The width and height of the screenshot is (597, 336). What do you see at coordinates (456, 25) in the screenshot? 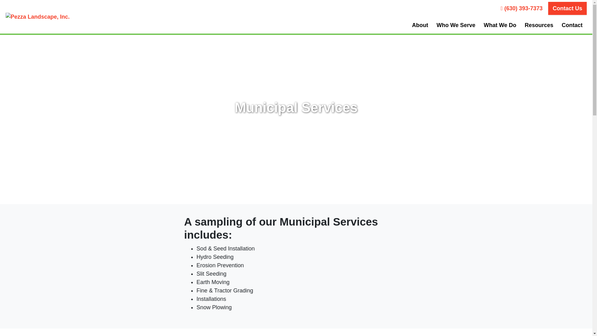
I see `Who We Serve` at bounding box center [456, 25].